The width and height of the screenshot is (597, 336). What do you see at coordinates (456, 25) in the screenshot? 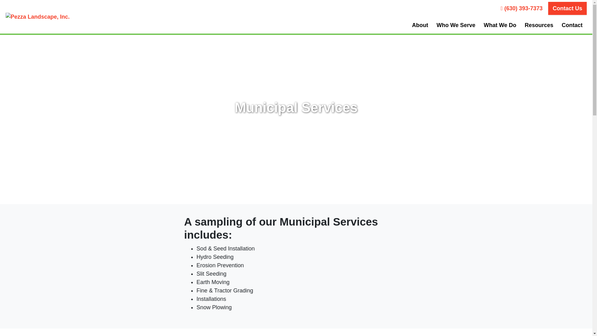
I see `Who We Serve` at bounding box center [456, 25].